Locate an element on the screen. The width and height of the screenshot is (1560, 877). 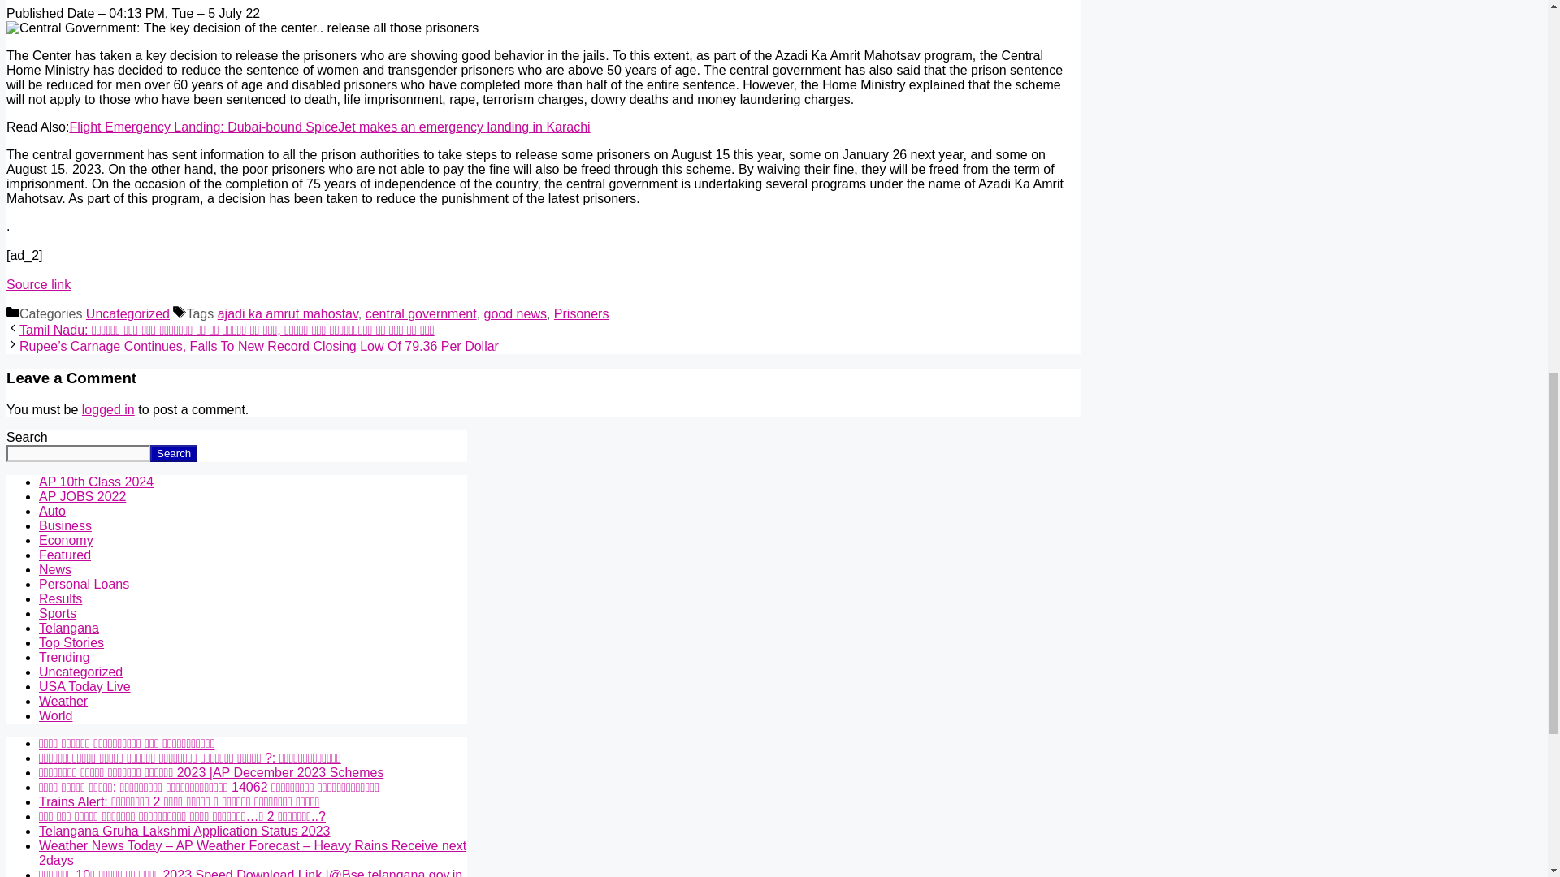
central government is located at coordinates (421, 313).